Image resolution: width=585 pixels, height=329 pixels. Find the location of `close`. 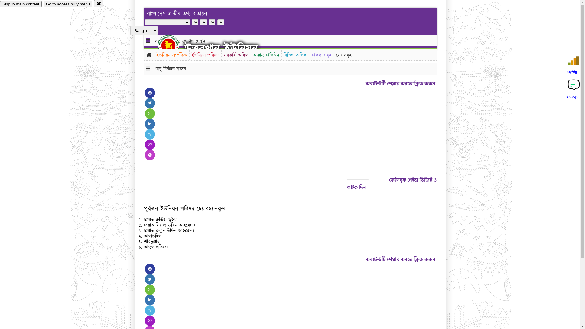

close is located at coordinates (99, 4).